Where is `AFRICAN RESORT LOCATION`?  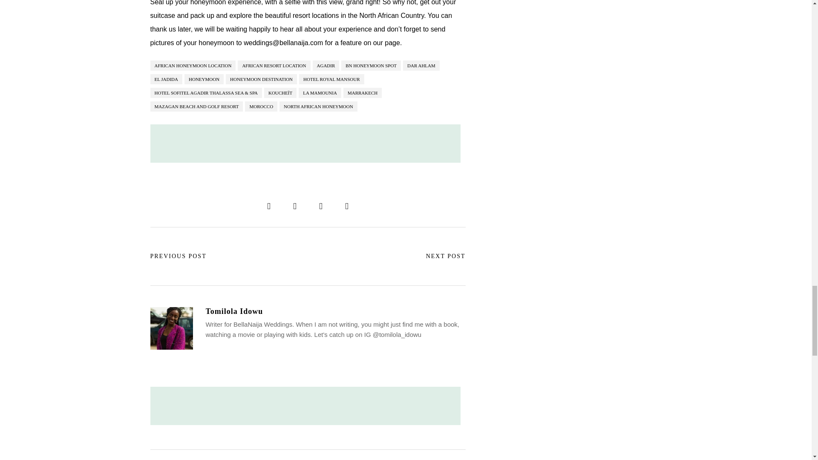 AFRICAN RESORT LOCATION is located at coordinates (274, 66).